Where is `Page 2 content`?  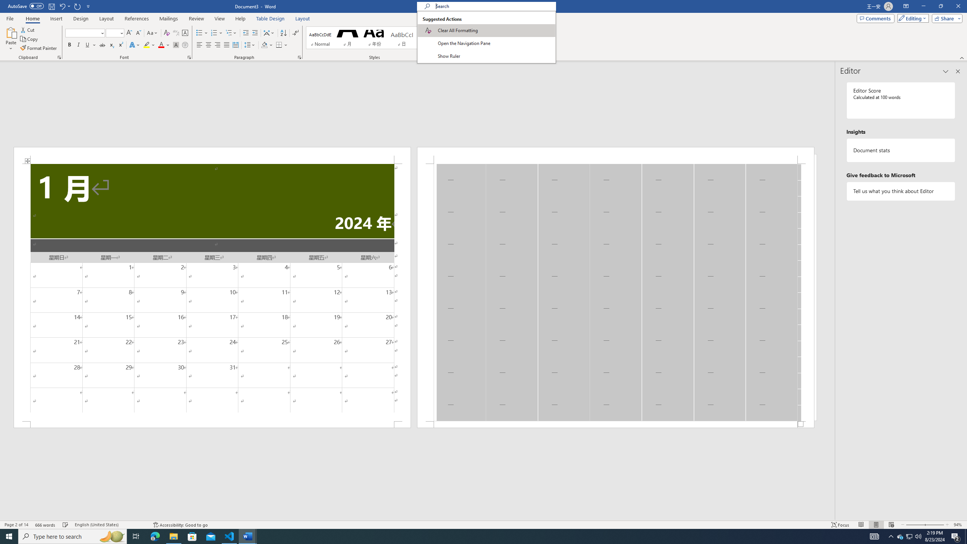 Page 2 content is located at coordinates (615, 292).